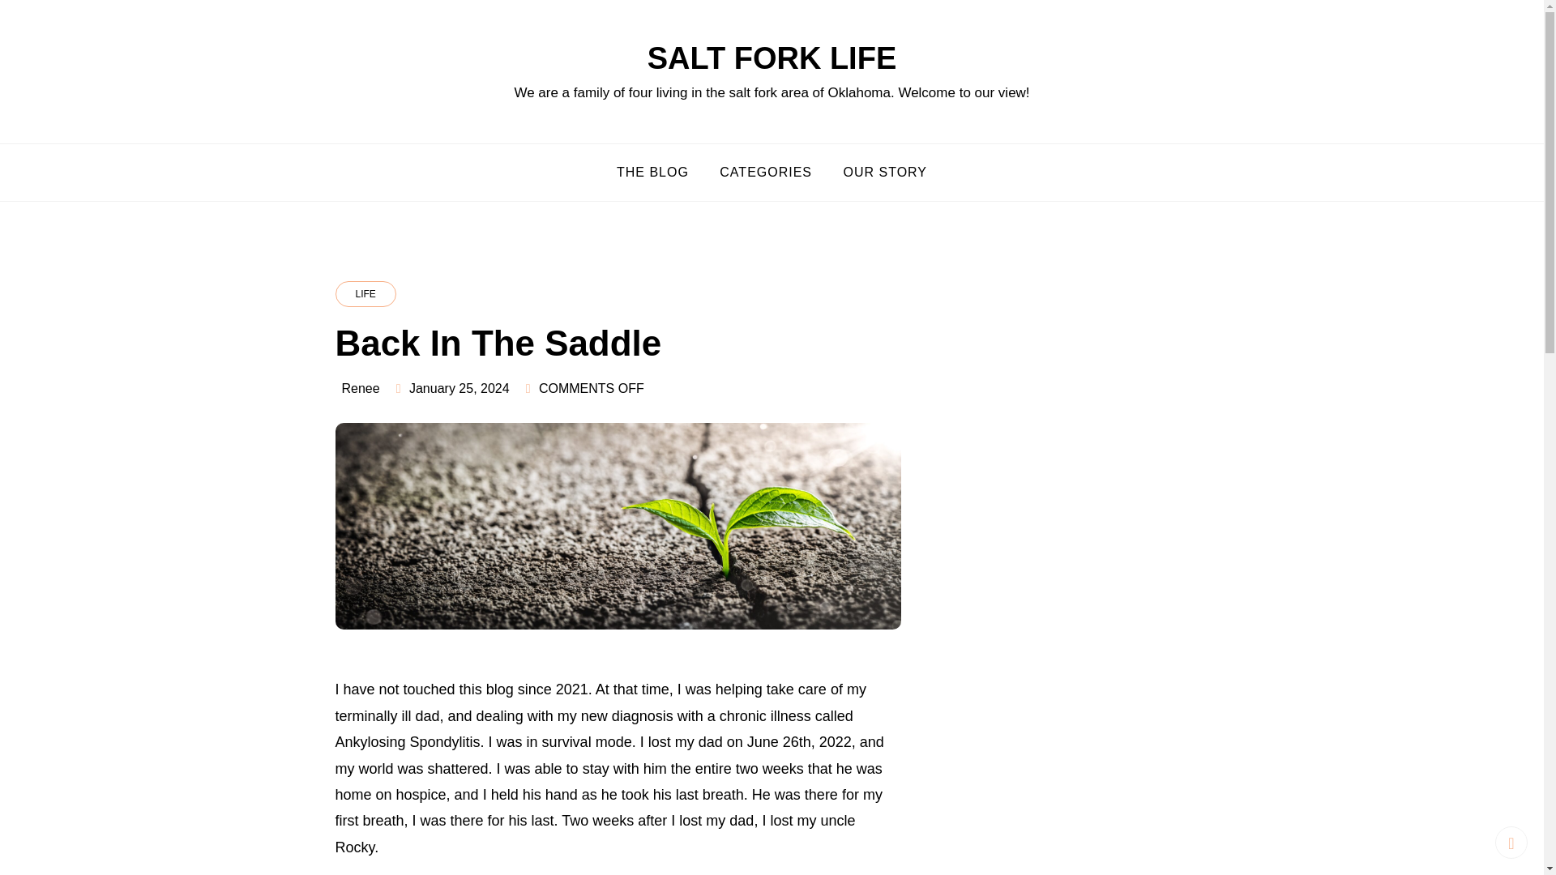 This screenshot has height=875, width=1556. I want to click on January 25, 2024, so click(459, 388).